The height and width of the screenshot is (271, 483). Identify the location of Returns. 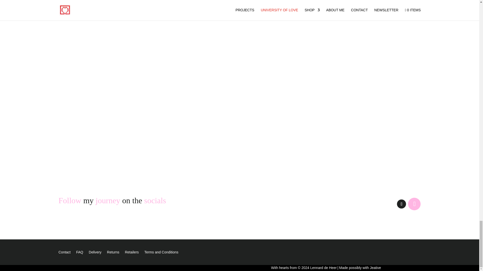
(113, 253).